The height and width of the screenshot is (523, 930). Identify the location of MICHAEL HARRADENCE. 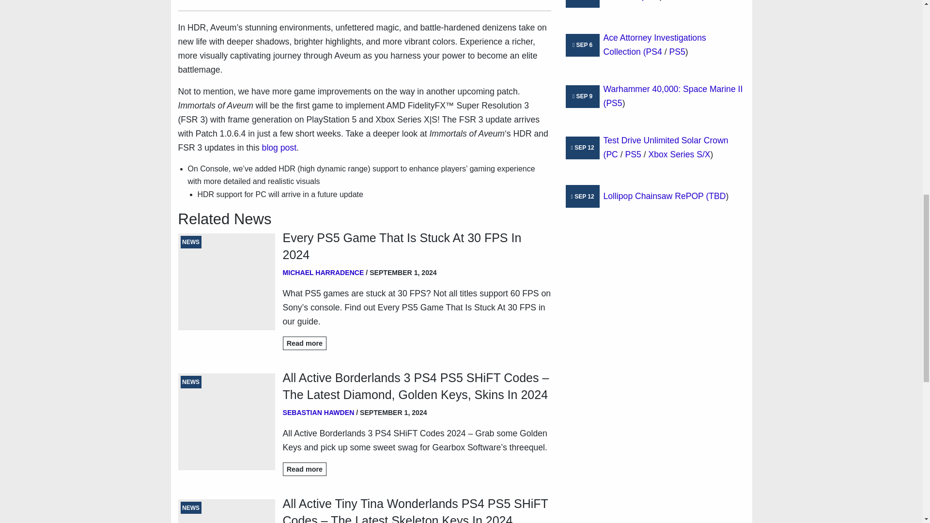
(324, 273).